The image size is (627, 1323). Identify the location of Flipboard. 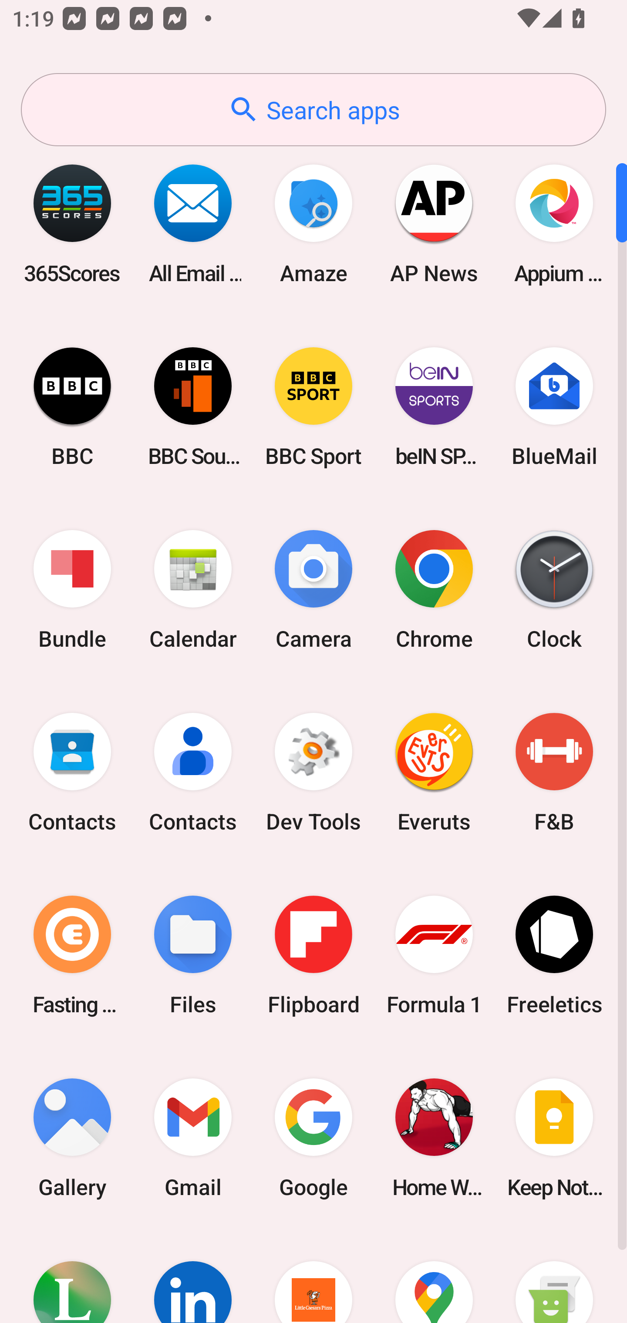
(313, 955).